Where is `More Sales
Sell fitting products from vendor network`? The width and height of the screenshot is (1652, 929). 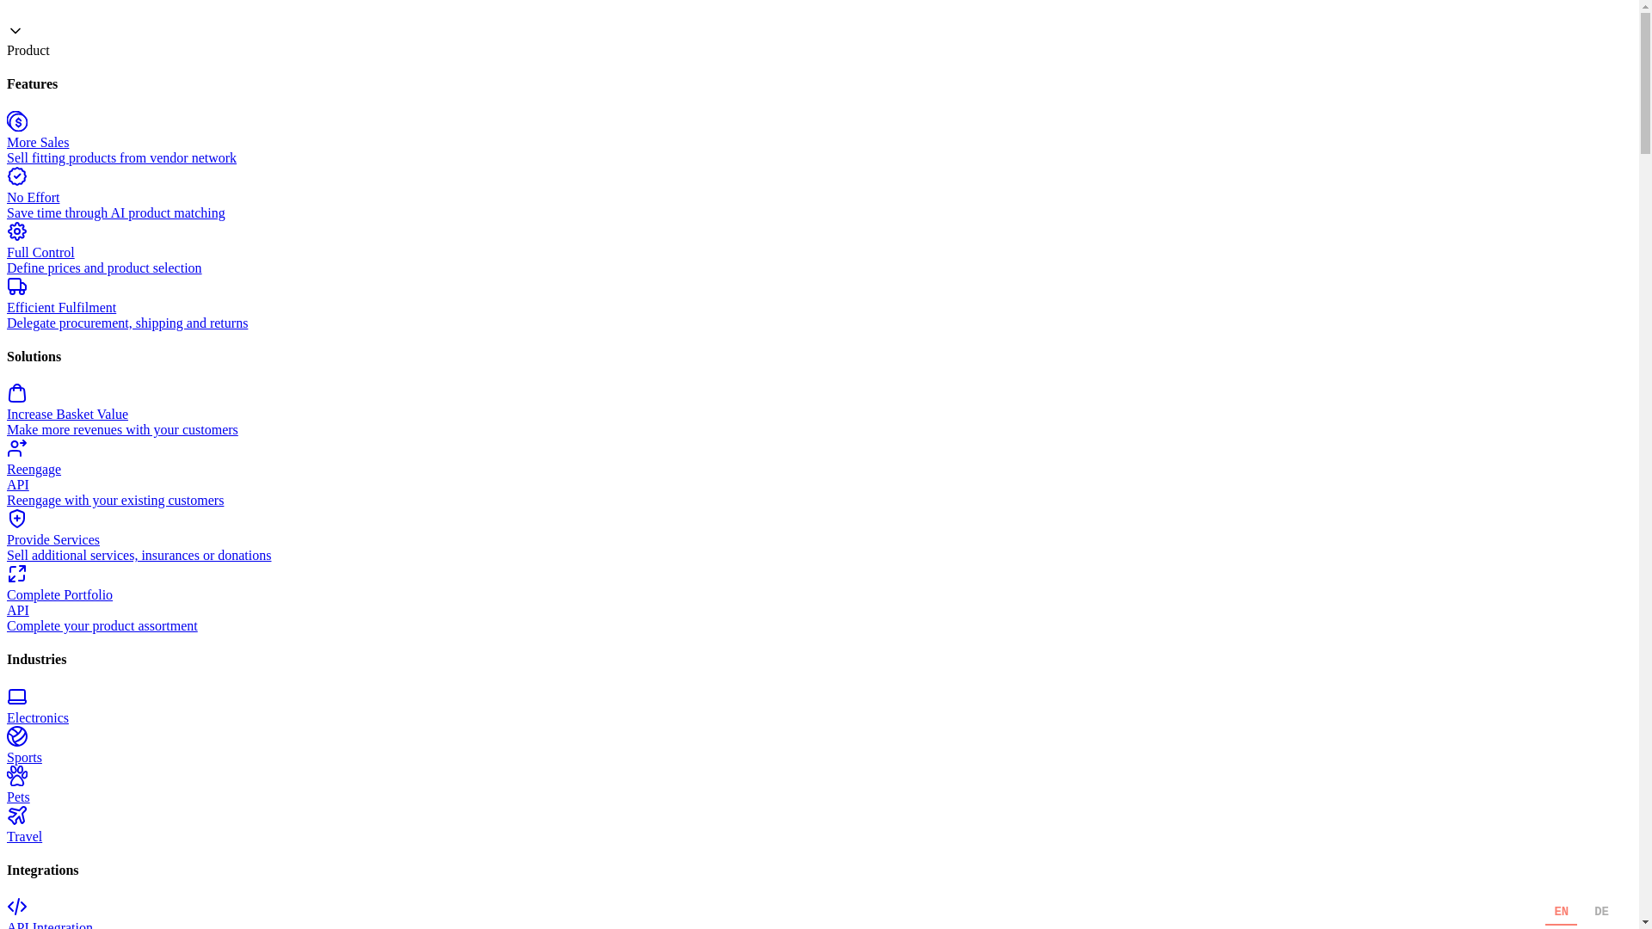 More Sales
Sell fitting products from vendor network is located at coordinates (819, 138).